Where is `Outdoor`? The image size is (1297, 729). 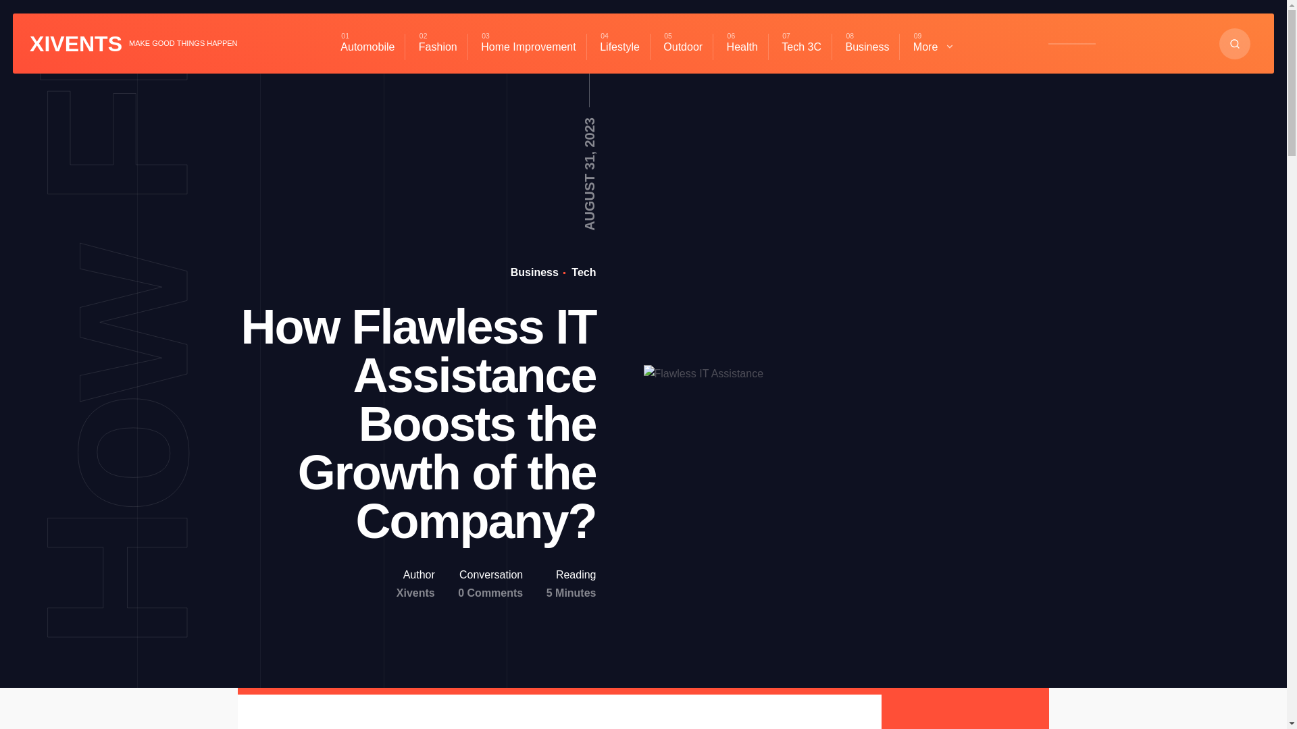
Outdoor is located at coordinates (682, 46).